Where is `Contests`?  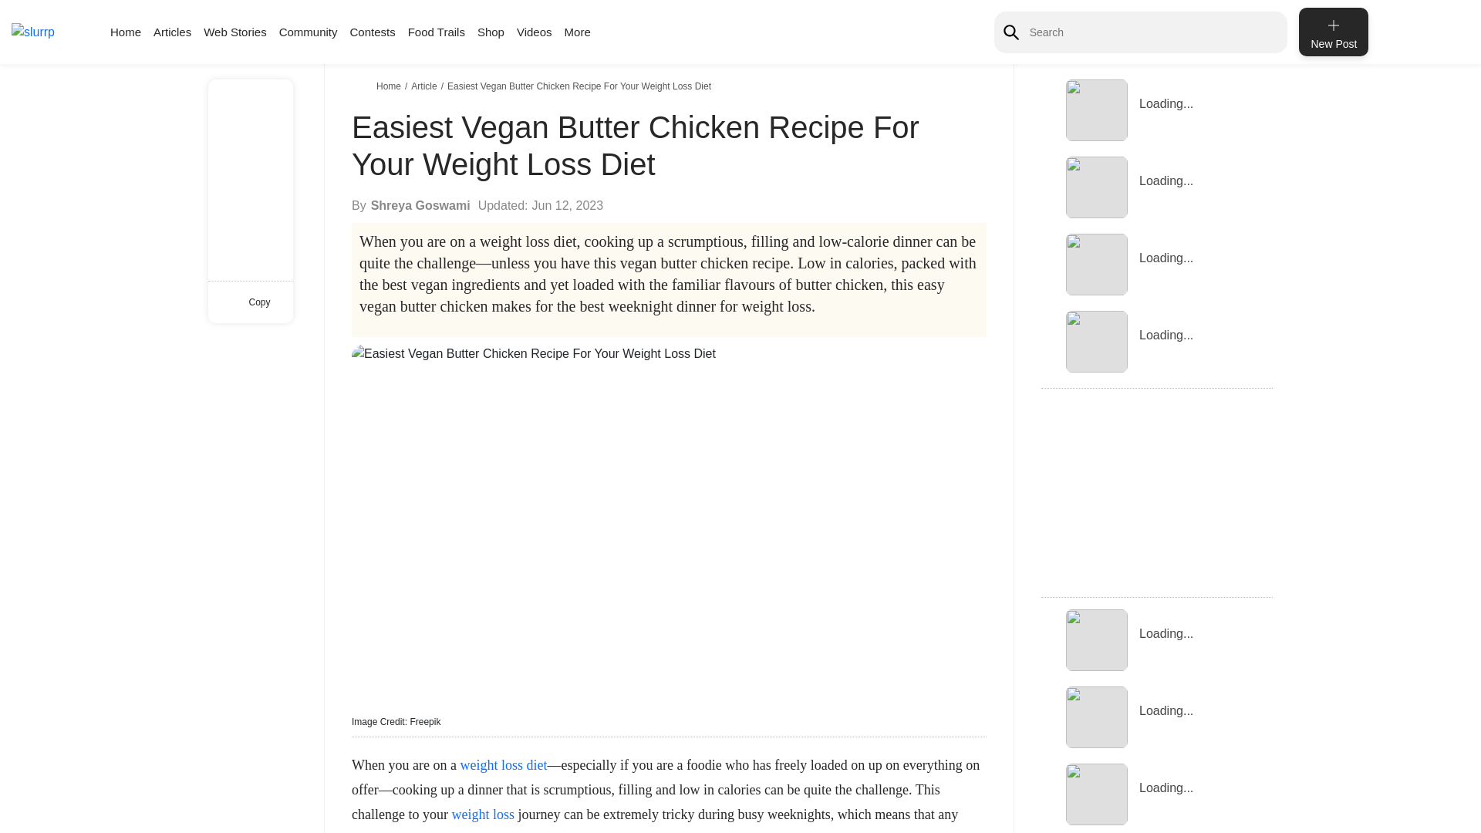
Contests is located at coordinates (372, 32).